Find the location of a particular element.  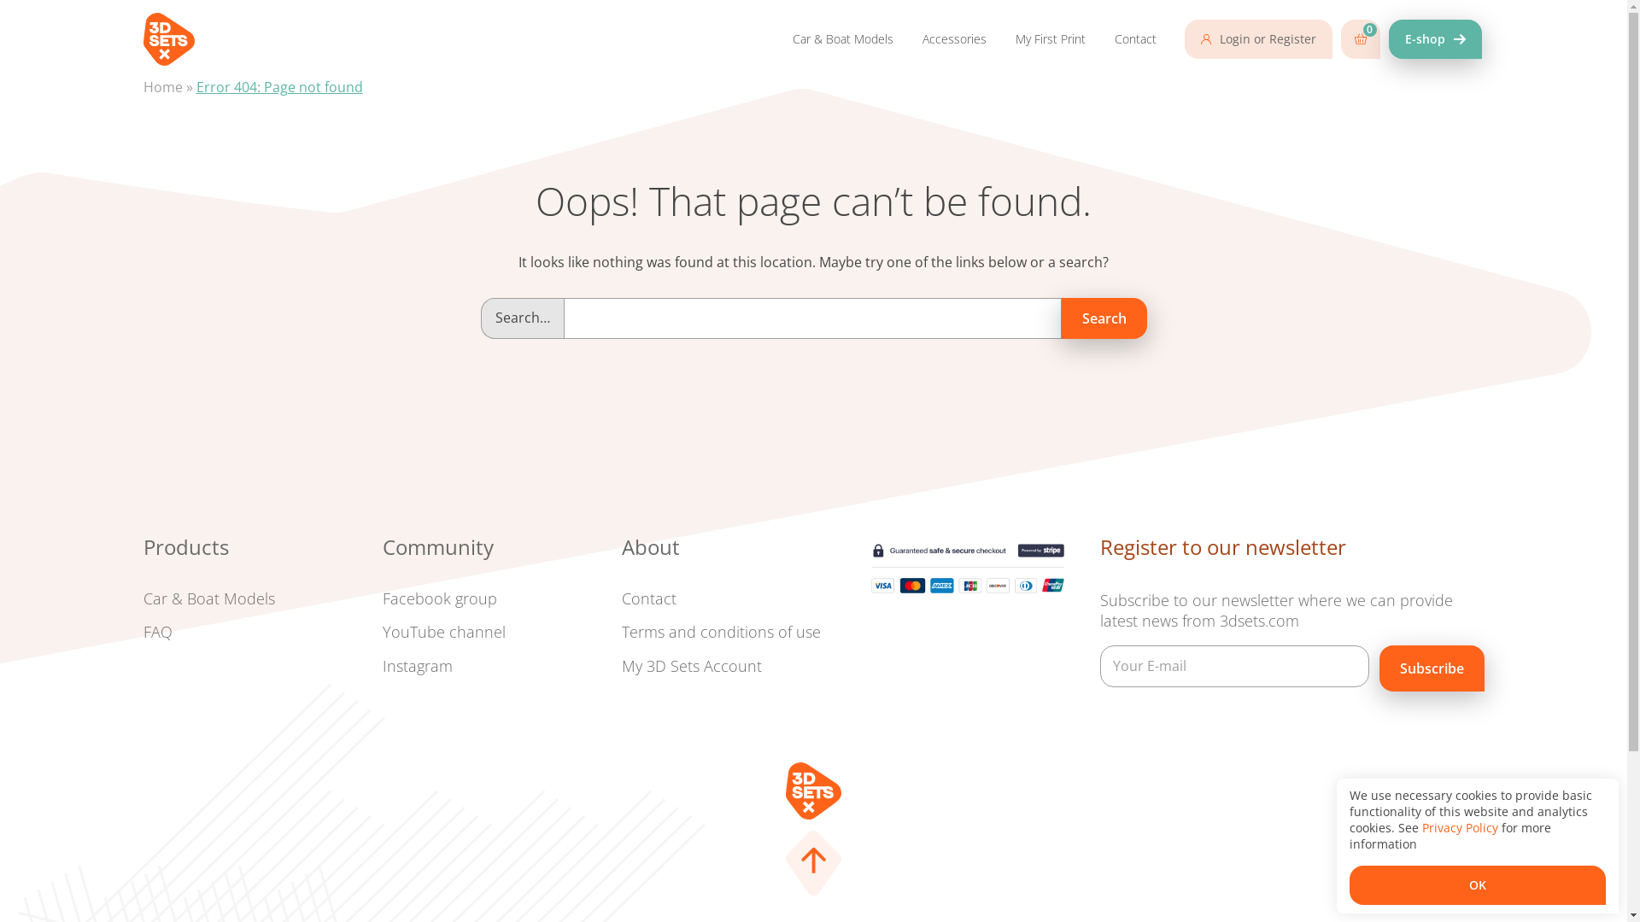

Accessories is located at coordinates (953, 39).